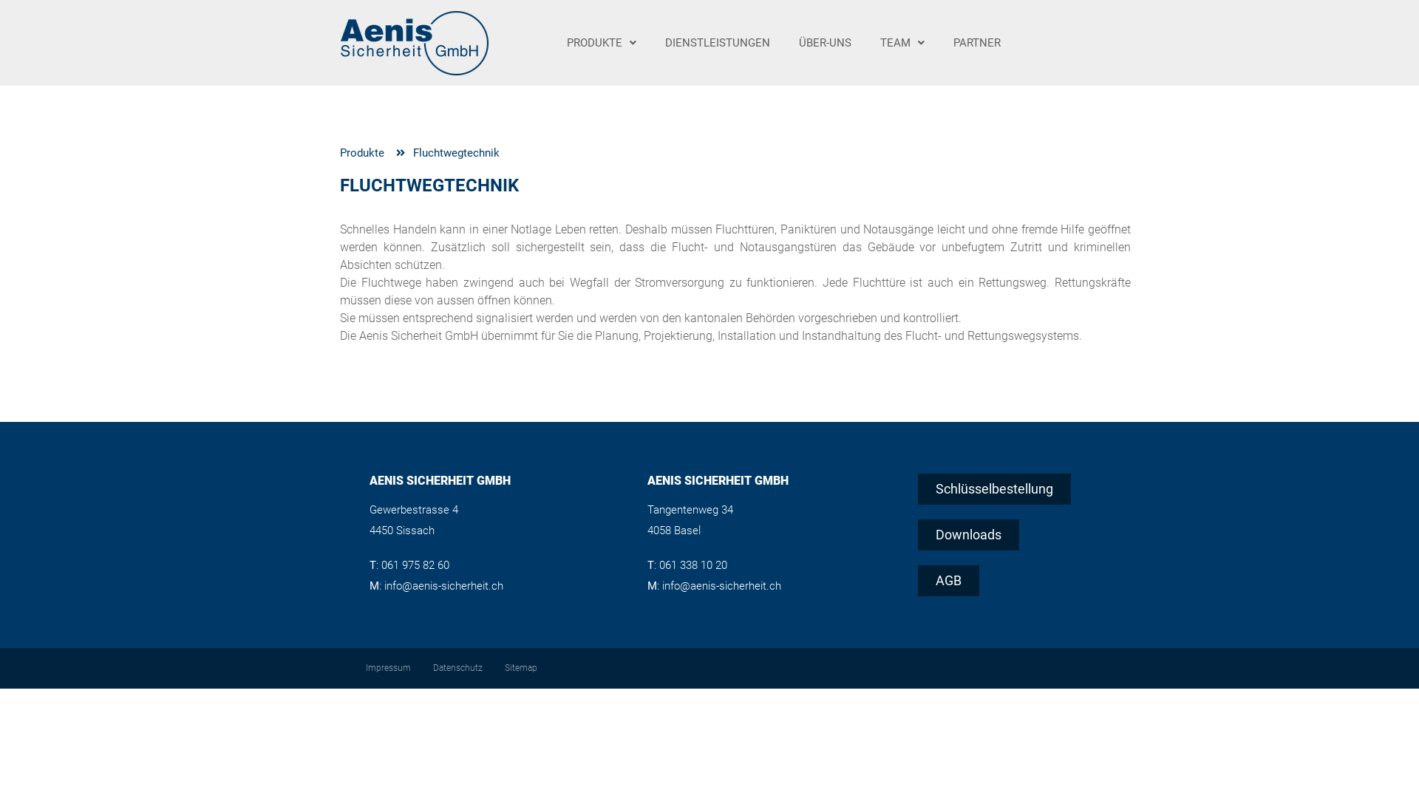  I want to click on AGB, so click(949, 580).